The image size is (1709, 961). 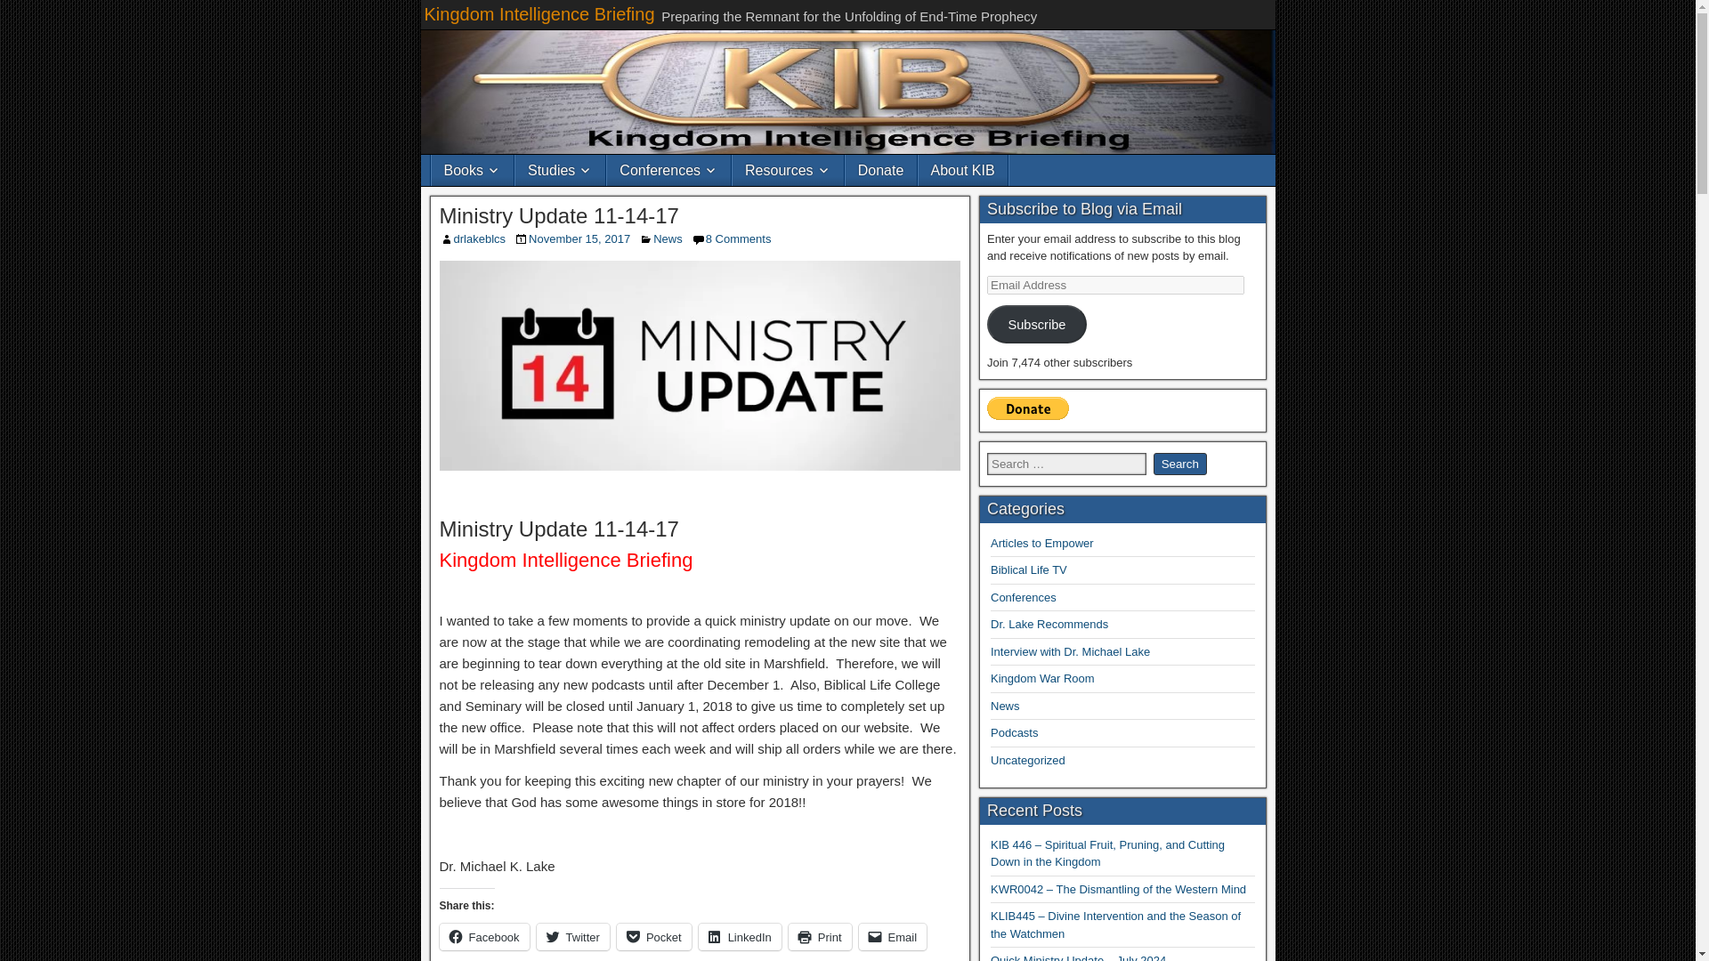 What do you see at coordinates (668, 238) in the screenshot?
I see `News` at bounding box center [668, 238].